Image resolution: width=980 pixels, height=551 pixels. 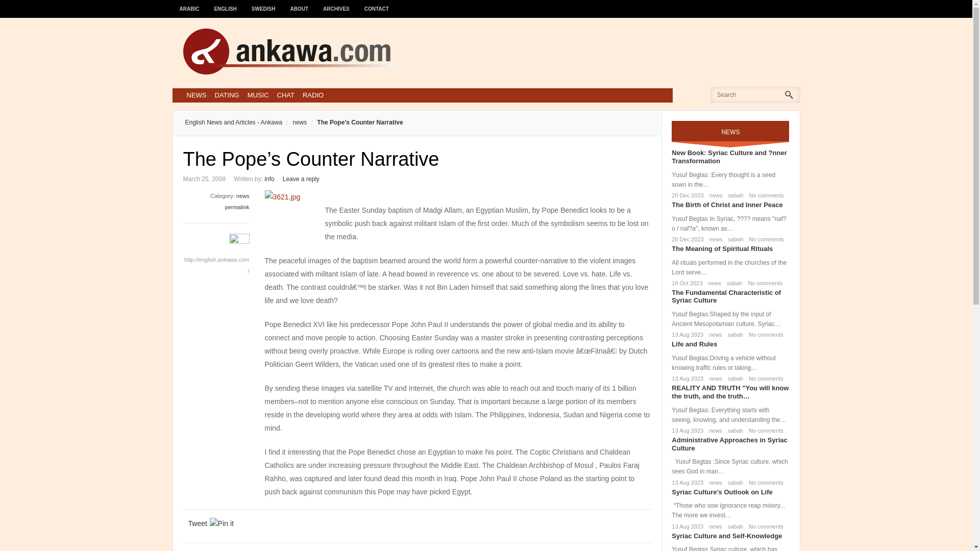 I want to click on ARCHIVES, so click(x=336, y=4).